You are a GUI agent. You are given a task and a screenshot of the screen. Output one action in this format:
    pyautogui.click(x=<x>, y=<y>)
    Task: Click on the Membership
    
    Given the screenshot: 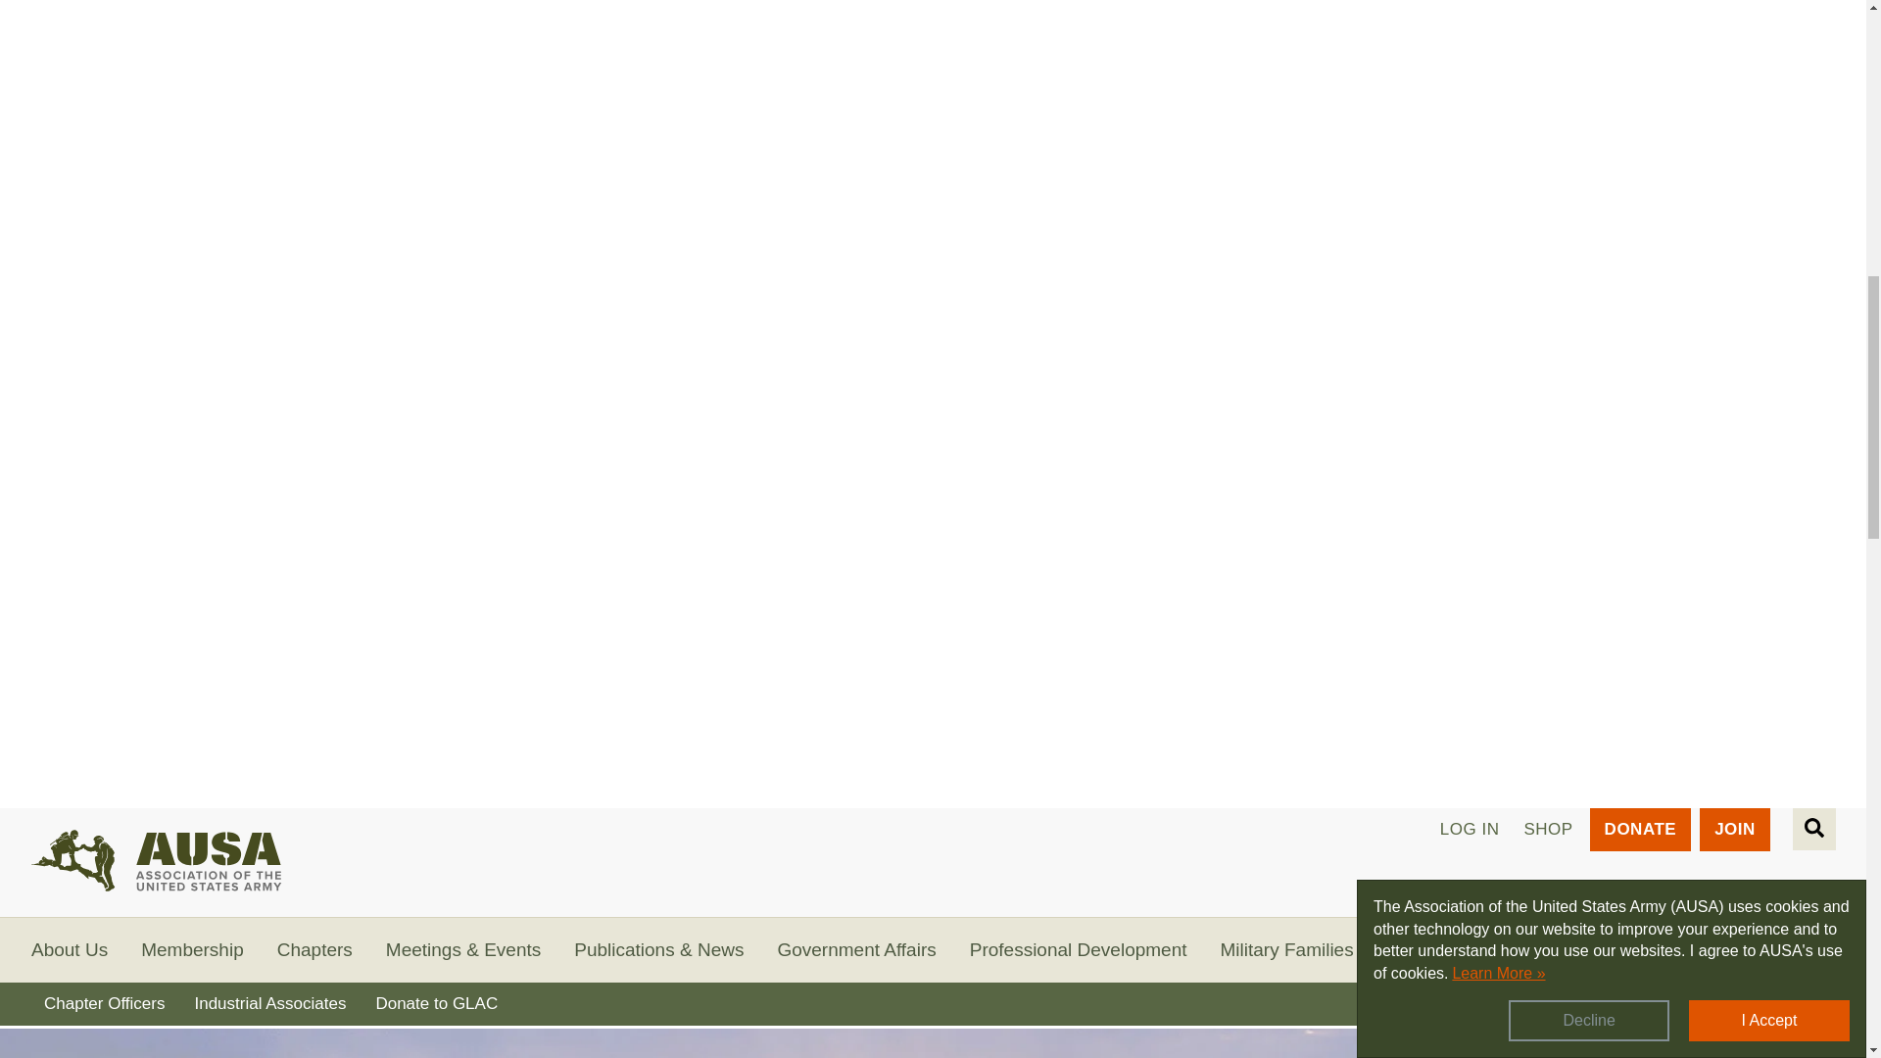 What is the action you would take?
    pyautogui.click(x=192, y=949)
    